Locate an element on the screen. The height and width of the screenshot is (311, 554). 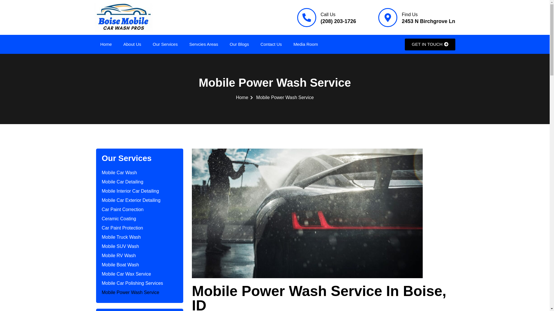
About Us is located at coordinates (132, 44).